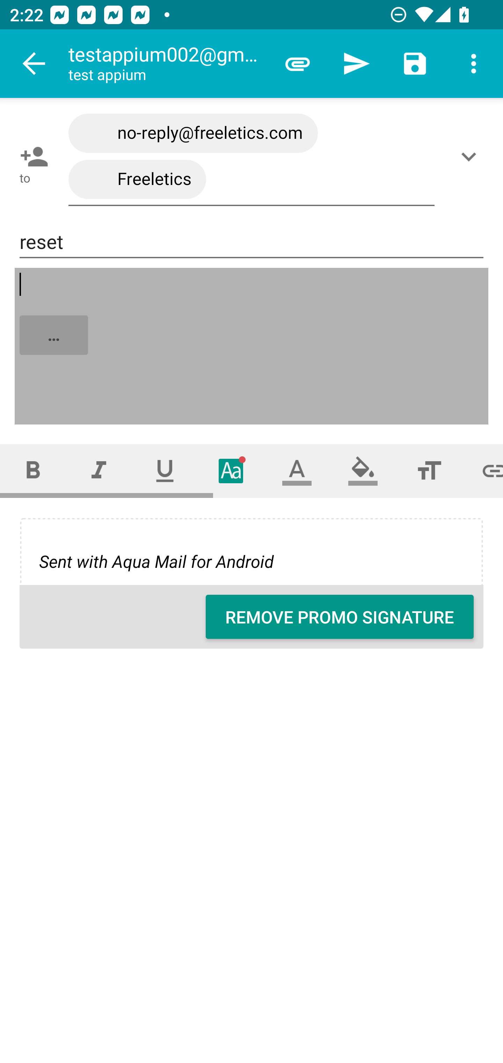 This screenshot has height=1063, width=503. I want to click on Text color, so click(297, 471).